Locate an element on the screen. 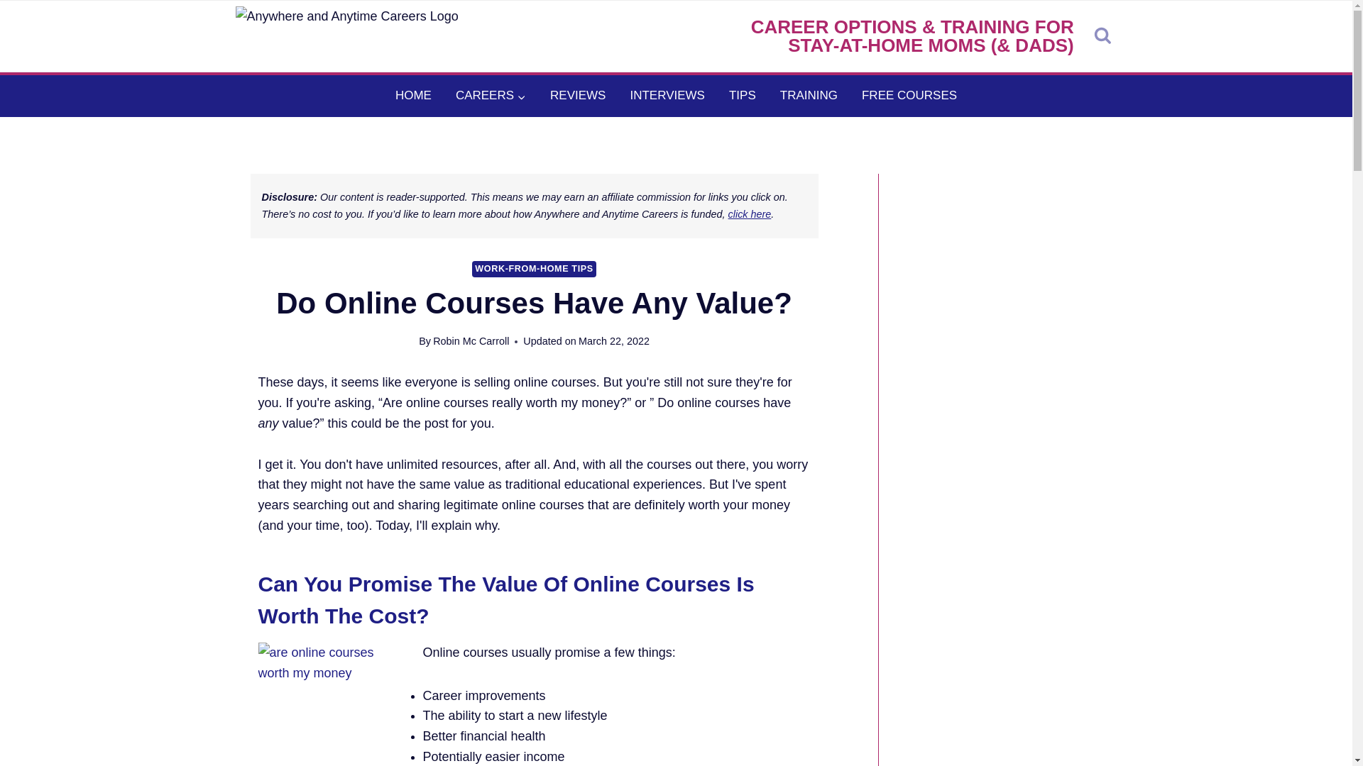  click here is located at coordinates (750, 213).